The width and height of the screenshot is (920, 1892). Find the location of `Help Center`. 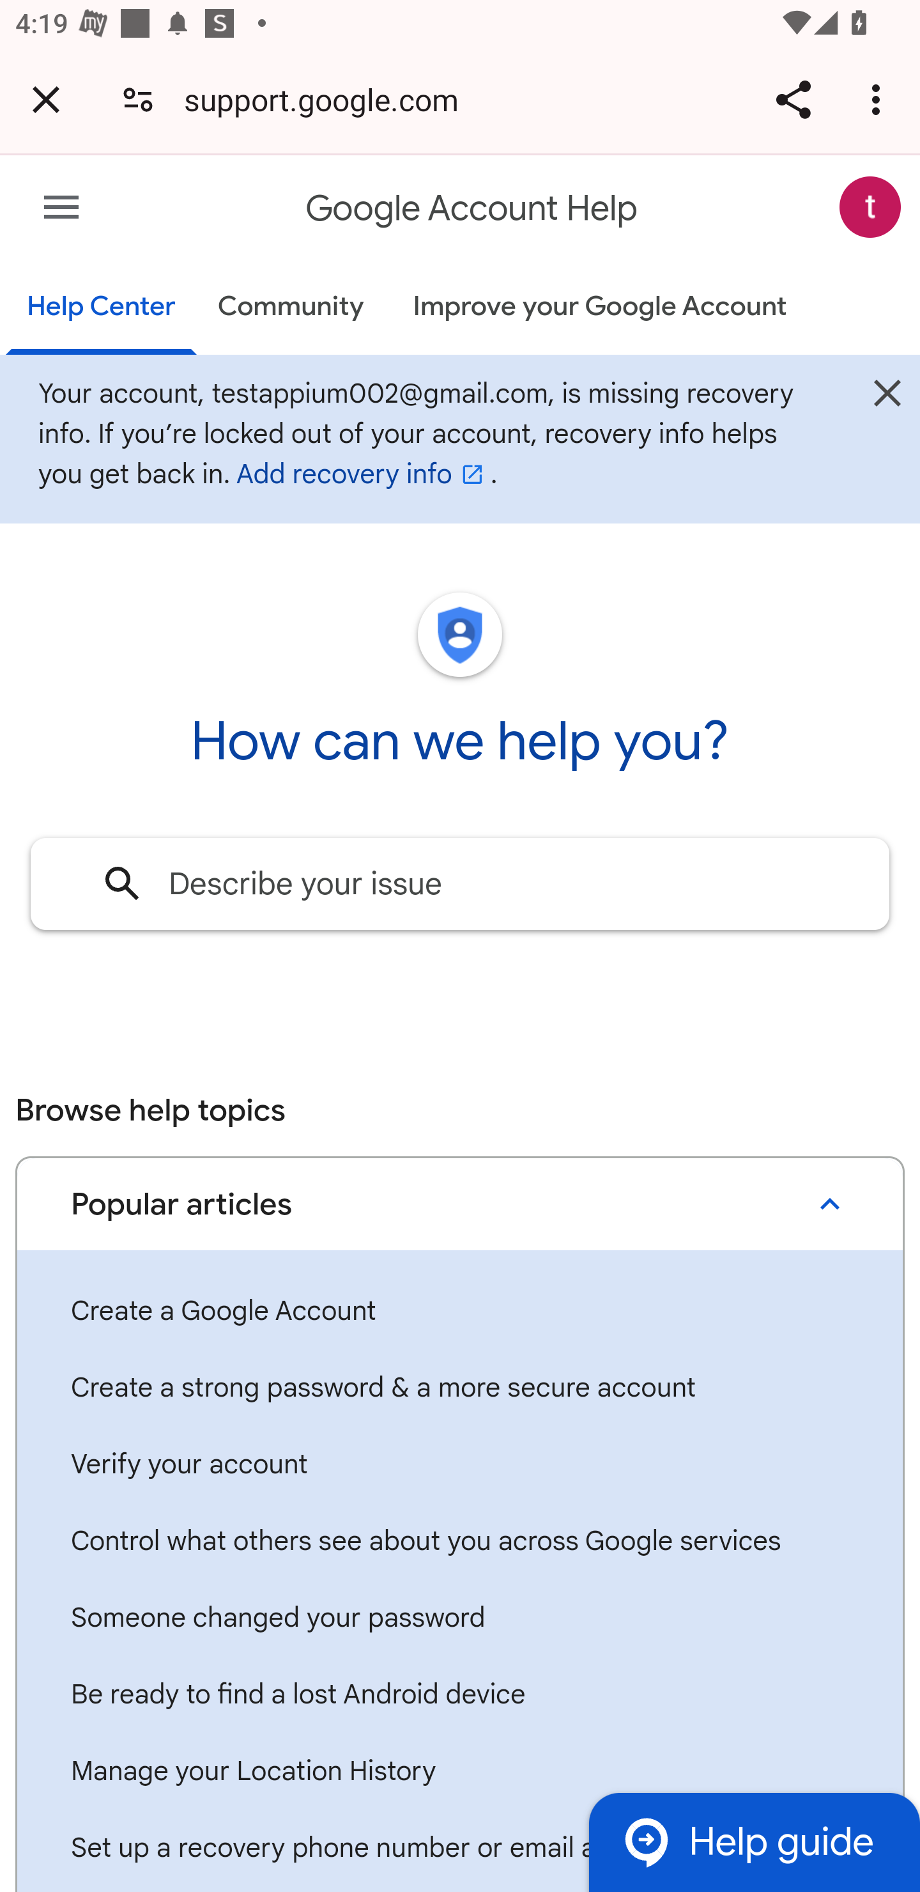

Help Center is located at coordinates (100, 308).